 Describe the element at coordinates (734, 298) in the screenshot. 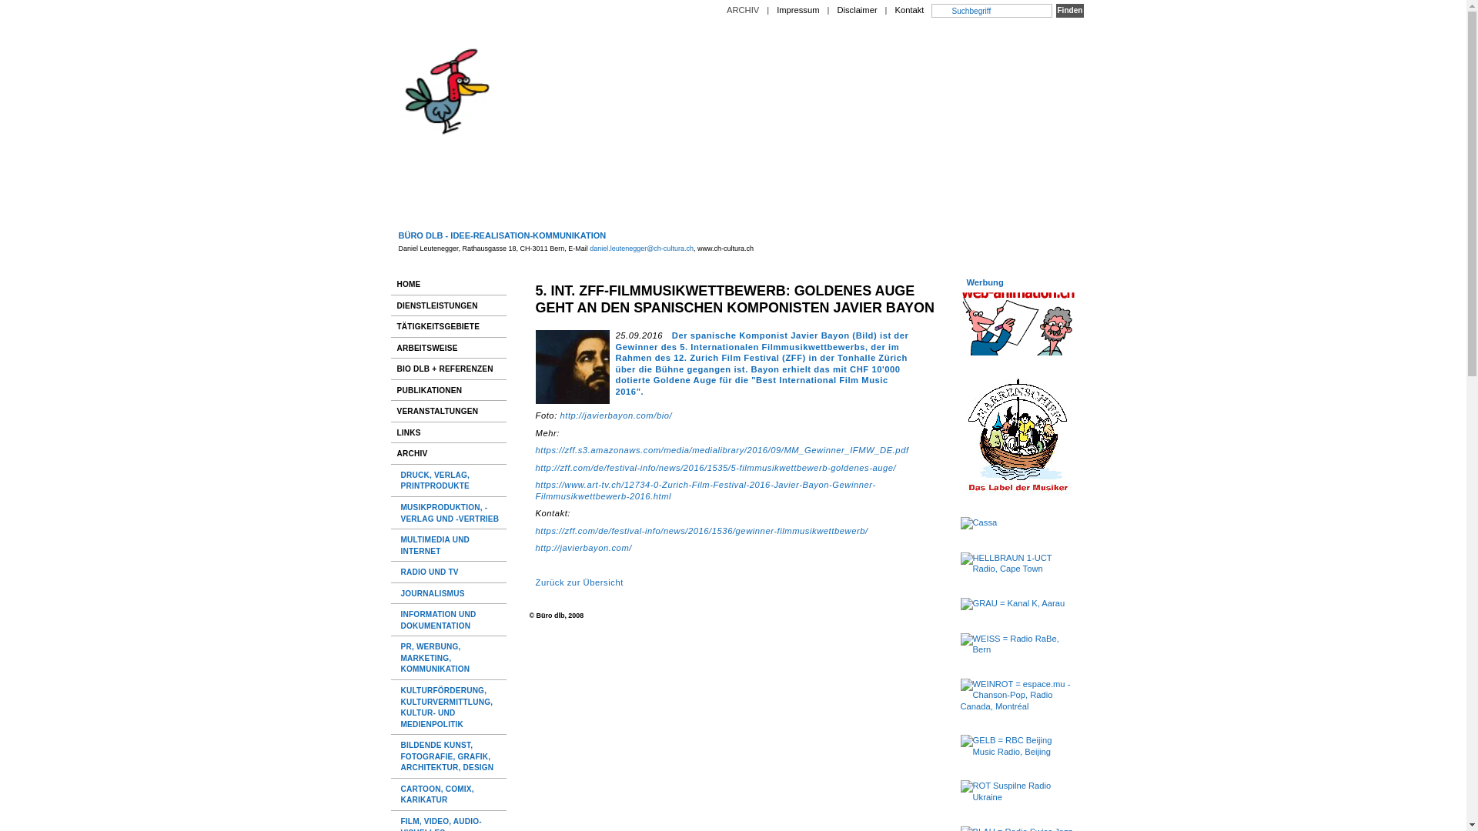

I see `Home` at that location.